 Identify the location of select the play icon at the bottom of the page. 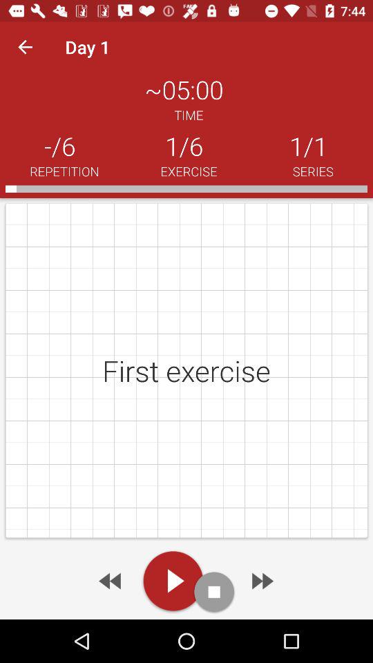
(173, 580).